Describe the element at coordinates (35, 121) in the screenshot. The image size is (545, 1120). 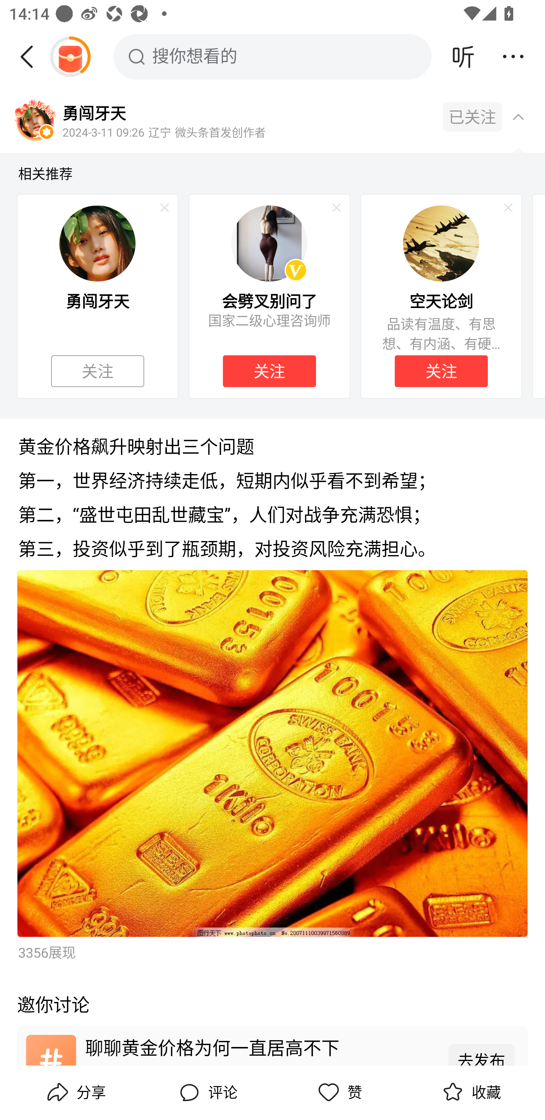
I see `勇闯牙天头像` at that location.